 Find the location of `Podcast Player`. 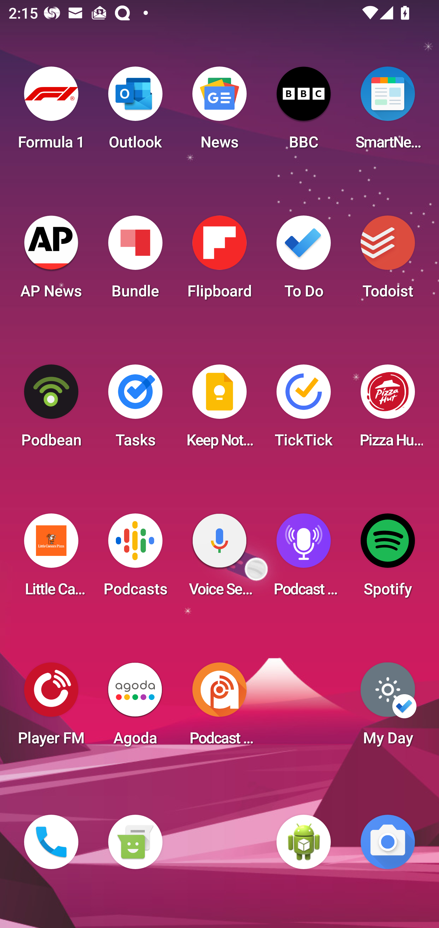

Podcast Player is located at coordinates (304, 559).